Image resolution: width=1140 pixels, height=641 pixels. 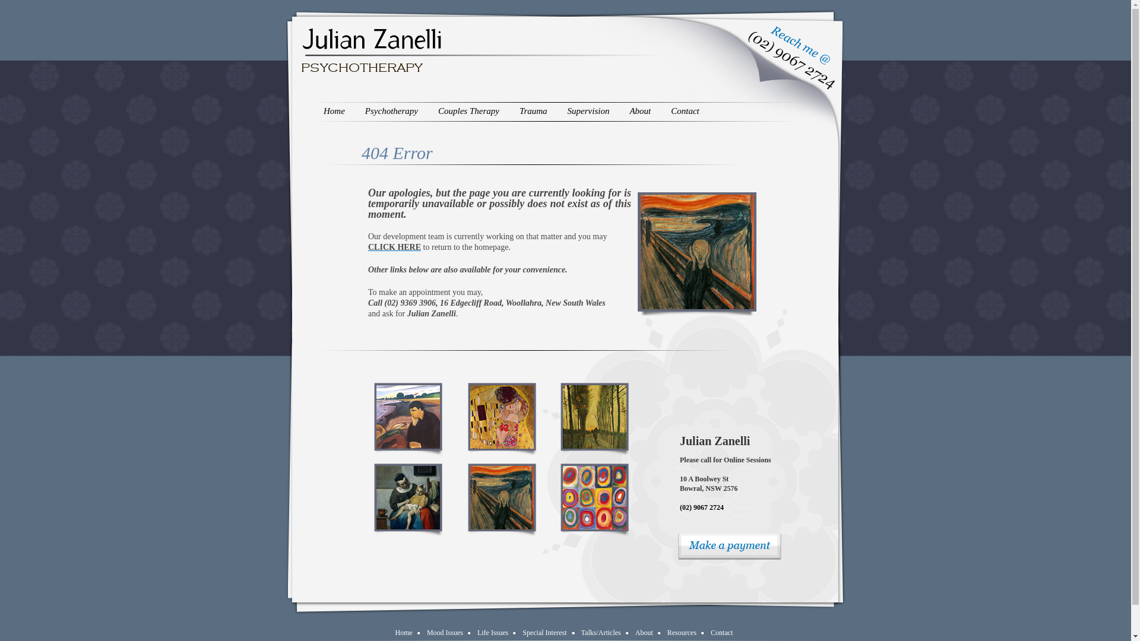 What do you see at coordinates (722, 633) in the screenshot?
I see `Contact` at bounding box center [722, 633].